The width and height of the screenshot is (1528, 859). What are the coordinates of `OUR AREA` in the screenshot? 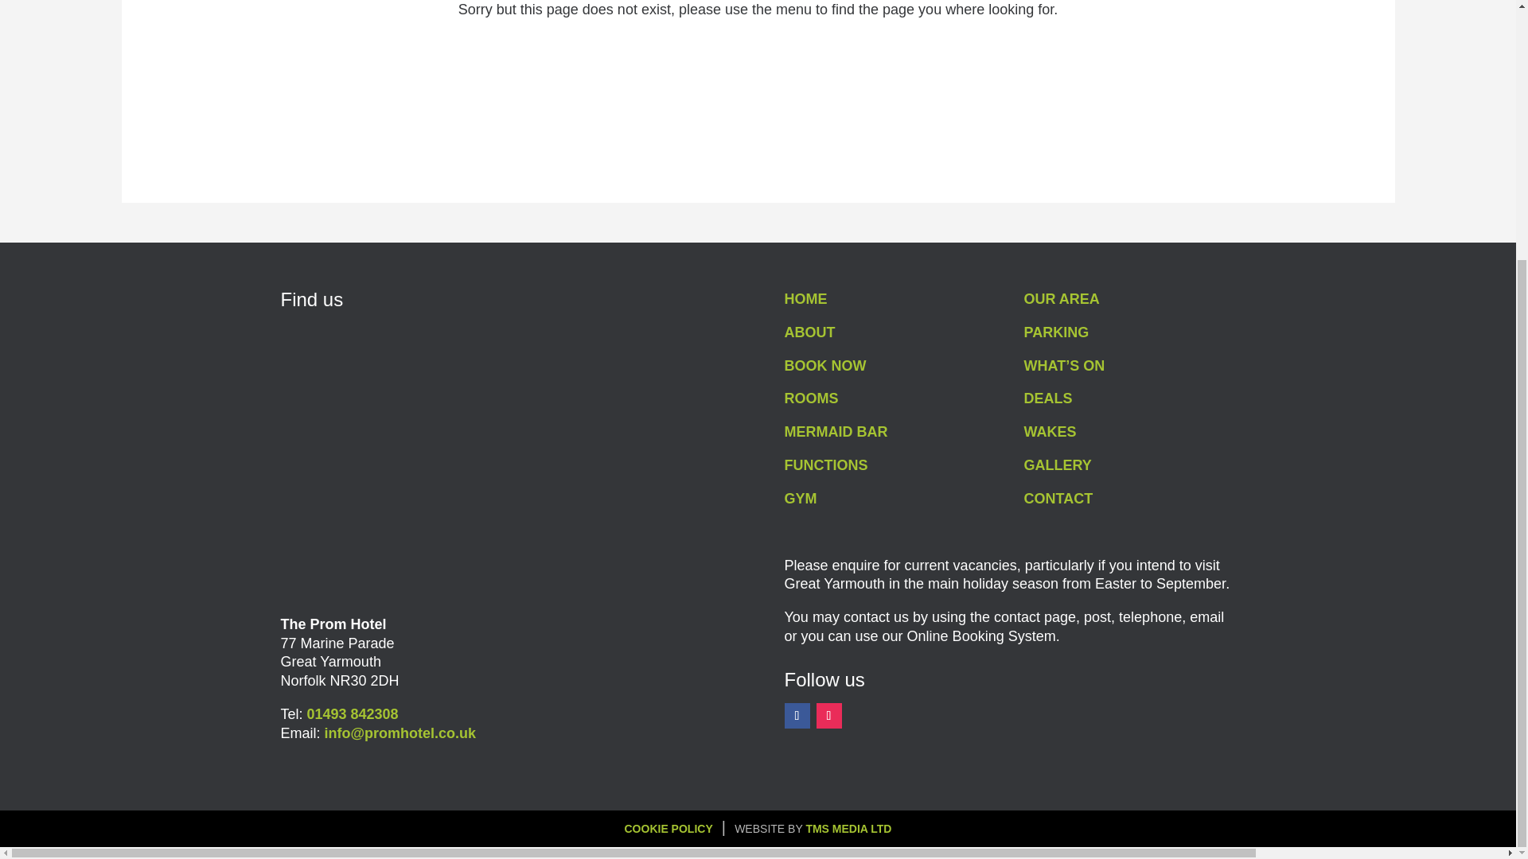 It's located at (1062, 299).